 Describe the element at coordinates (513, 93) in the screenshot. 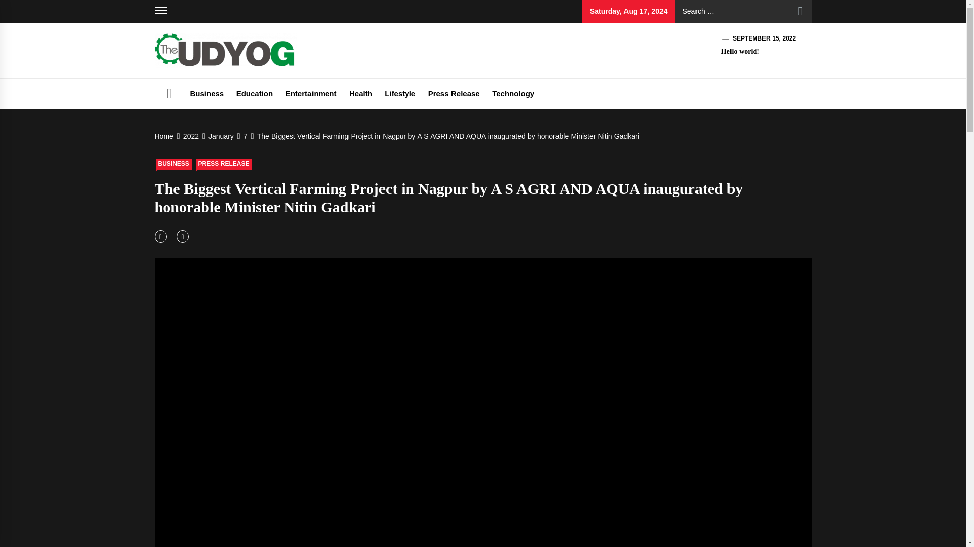

I see `Technology` at that location.